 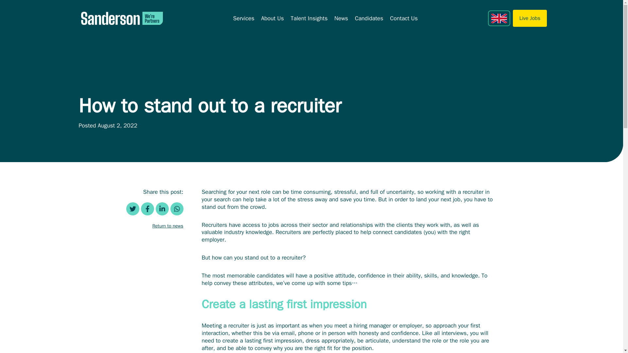 I want to click on Candidates, so click(x=369, y=18).